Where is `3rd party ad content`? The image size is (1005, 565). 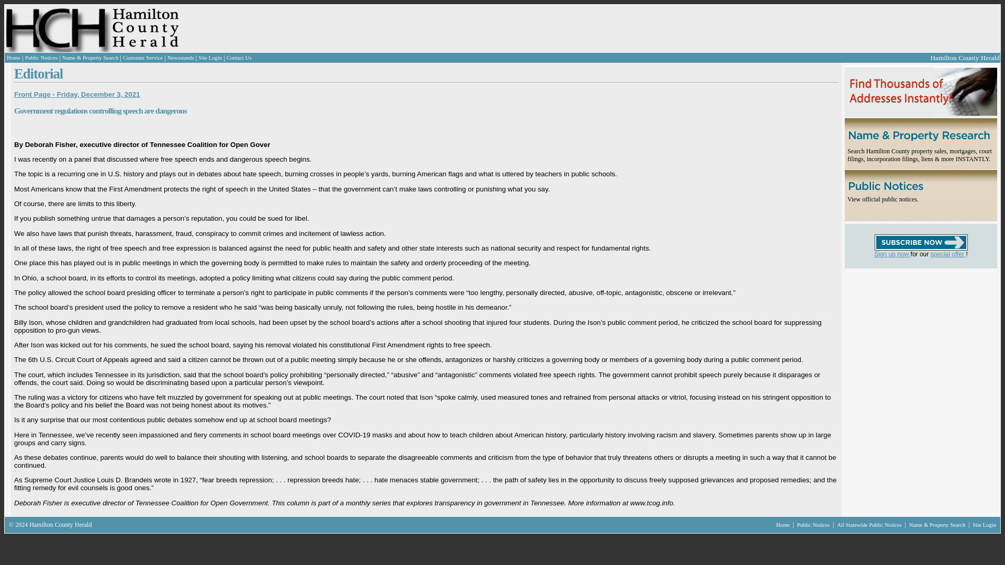
3rd party ad content is located at coordinates (400, 28).